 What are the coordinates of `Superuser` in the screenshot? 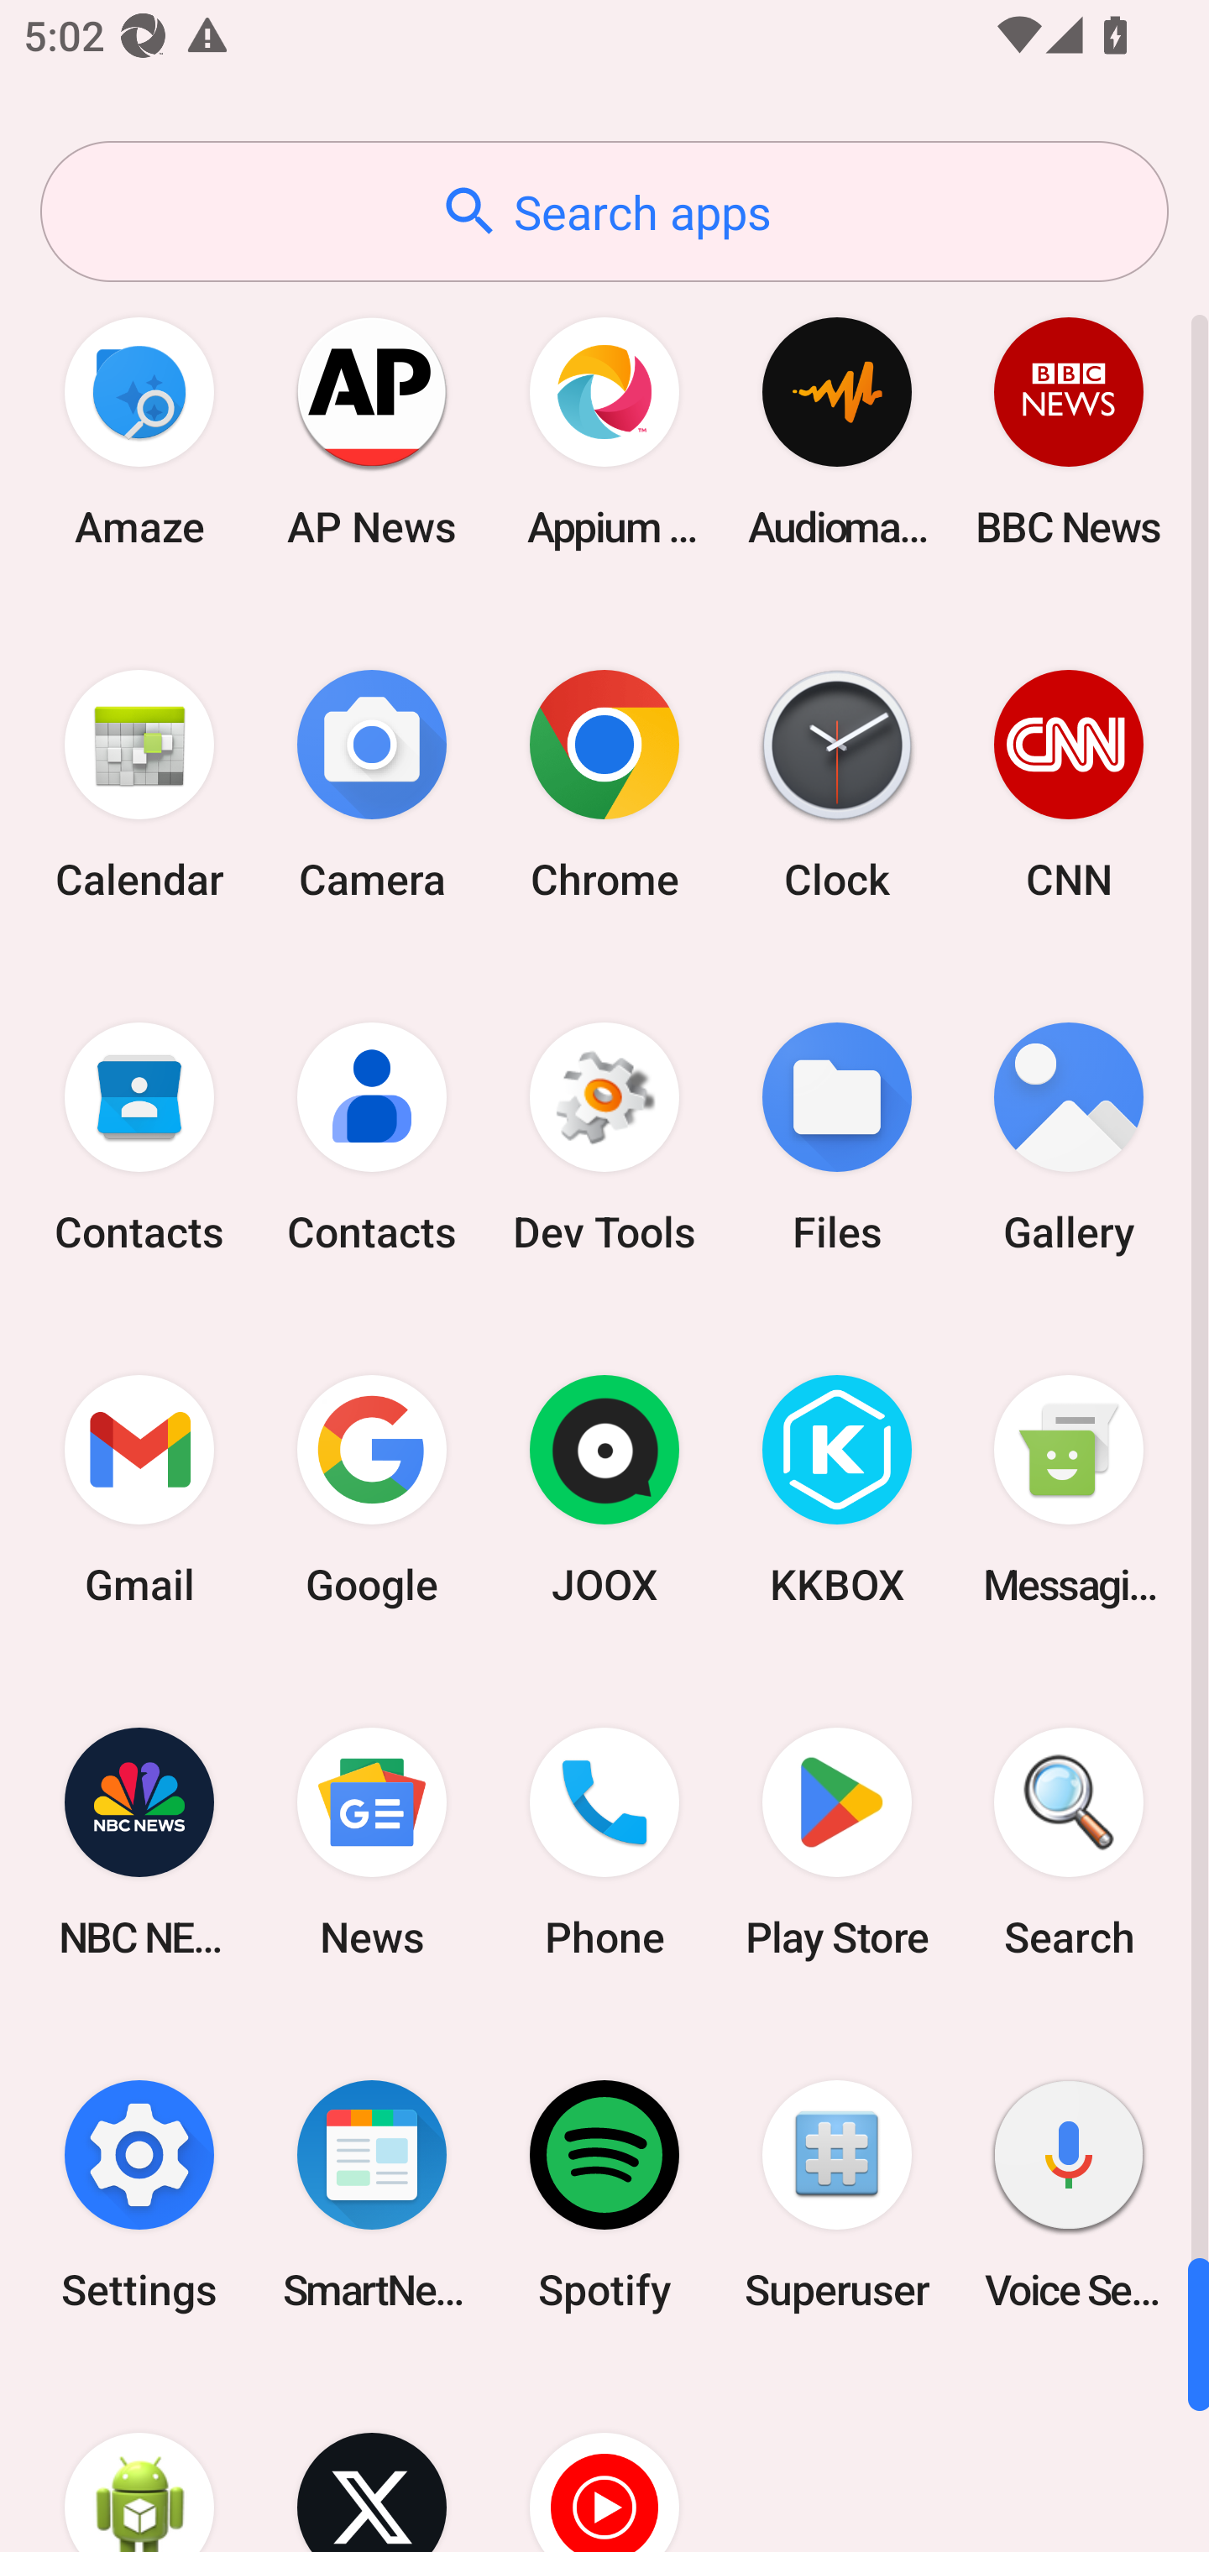 It's located at (836, 2194).